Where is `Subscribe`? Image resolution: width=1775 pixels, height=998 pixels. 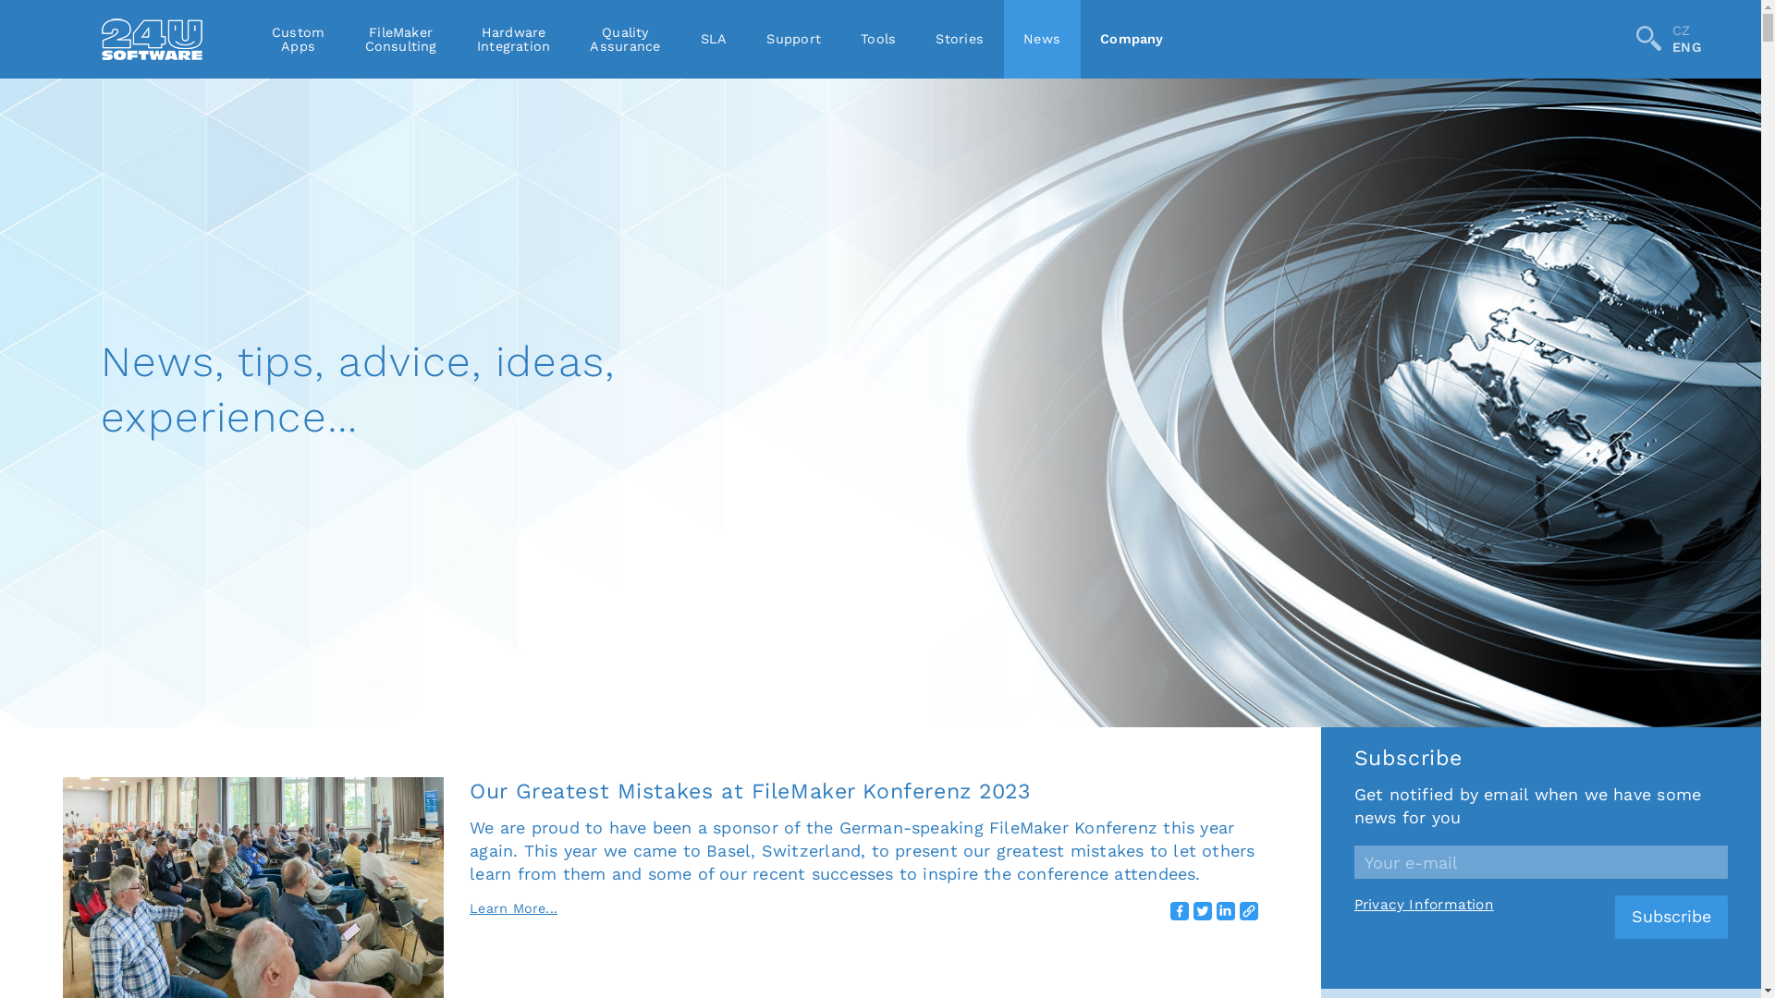 Subscribe is located at coordinates (1671, 917).